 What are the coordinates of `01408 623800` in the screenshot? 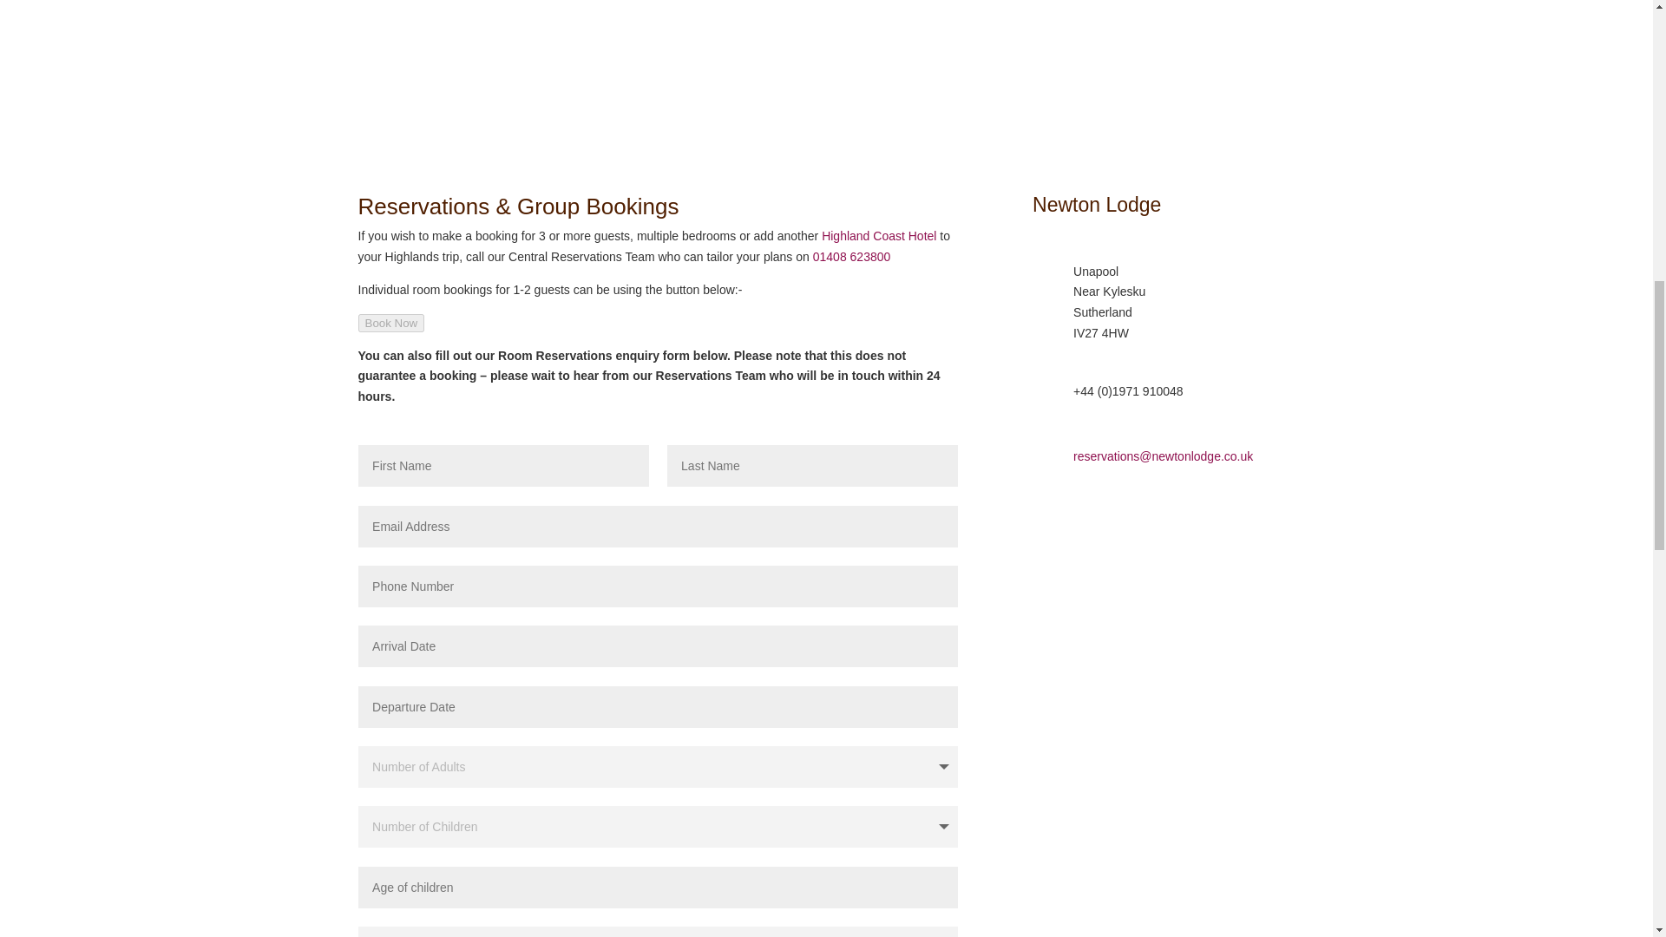 It's located at (852, 257).